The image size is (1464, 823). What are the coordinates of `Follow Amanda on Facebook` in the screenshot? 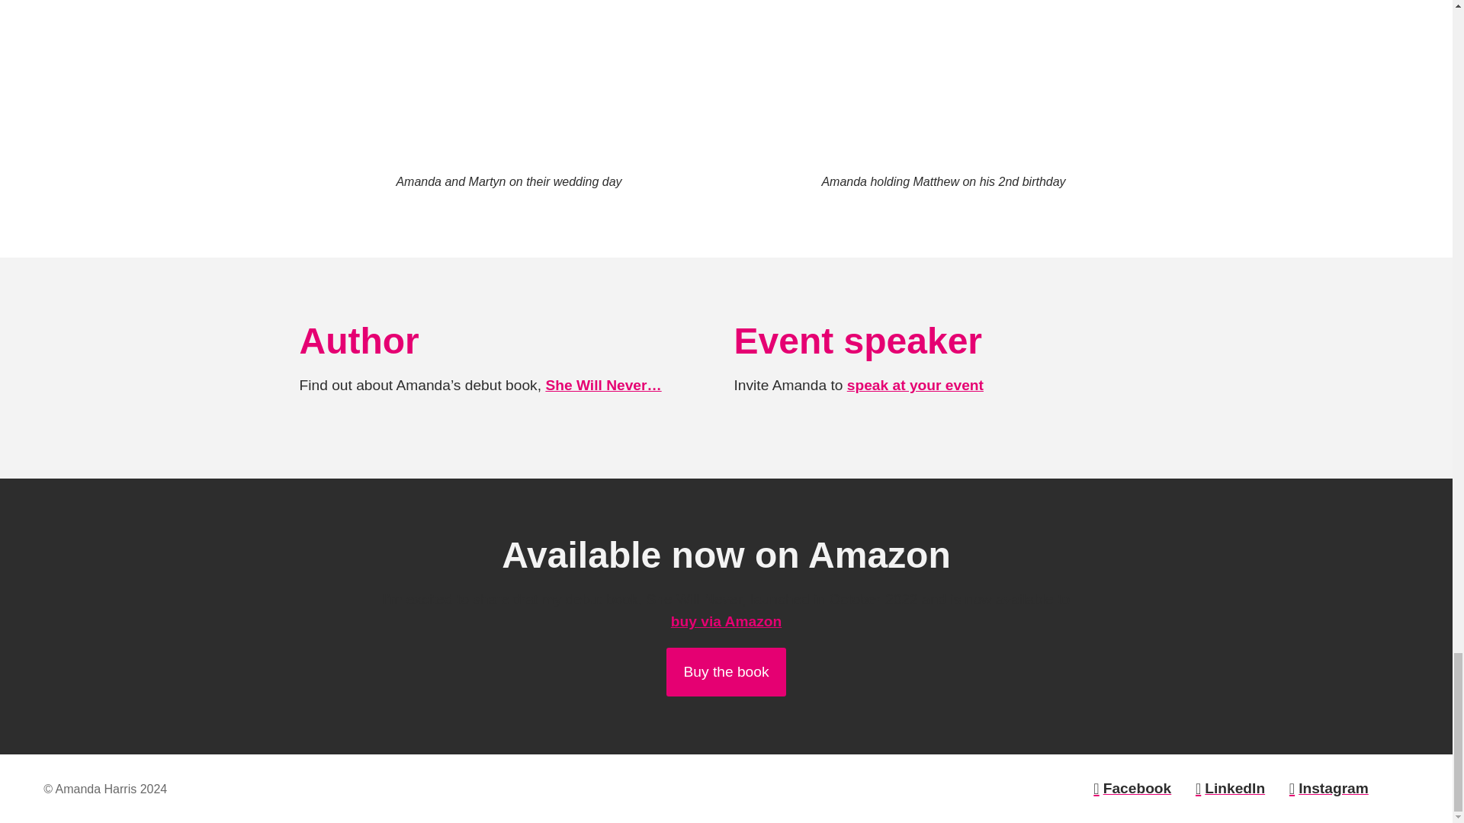 It's located at (1125, 788).